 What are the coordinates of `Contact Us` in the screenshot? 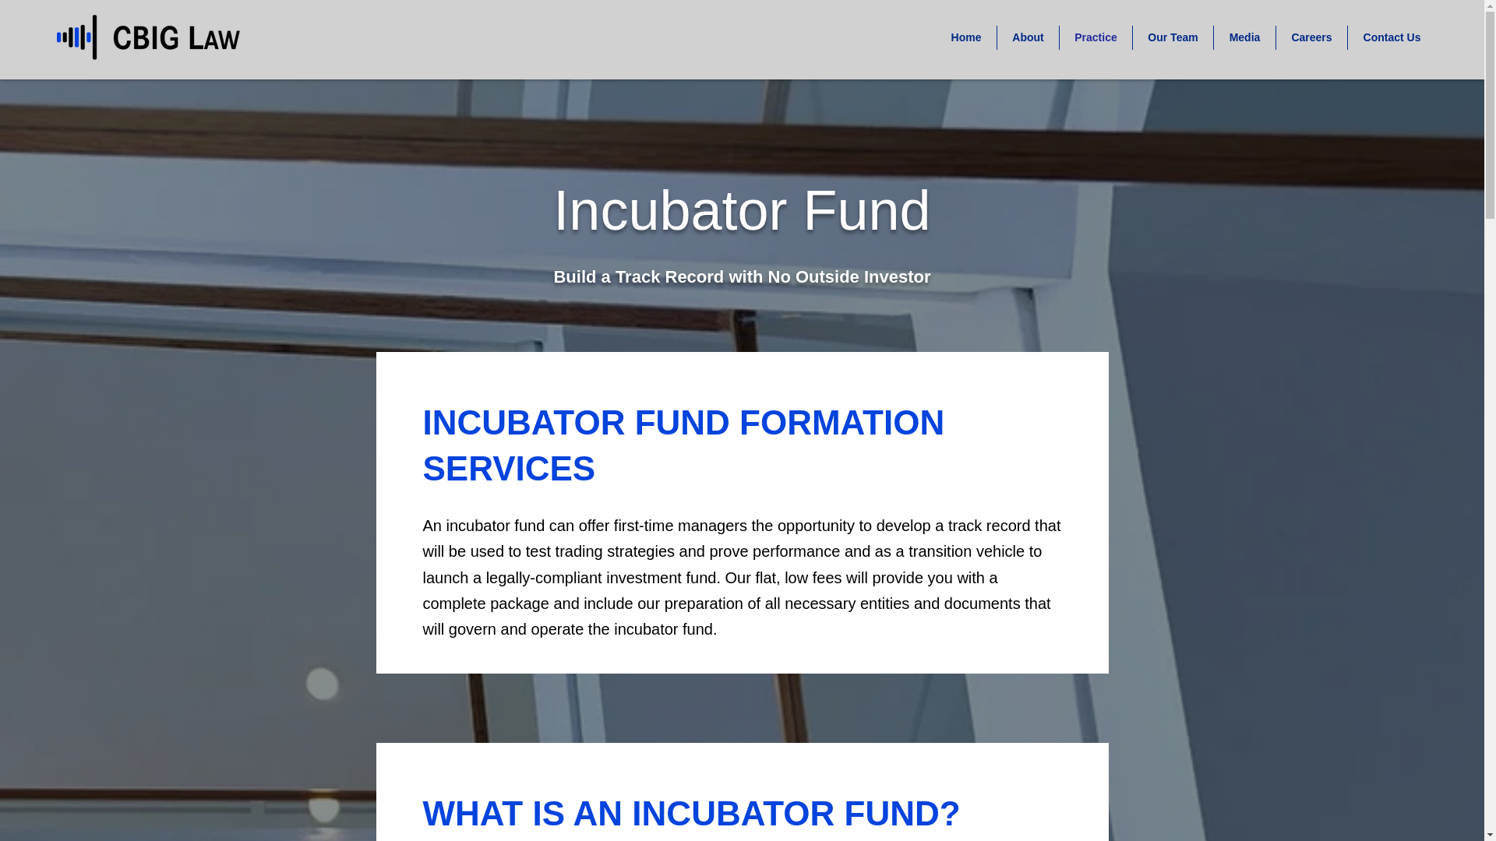 It's located at (1392, 37).